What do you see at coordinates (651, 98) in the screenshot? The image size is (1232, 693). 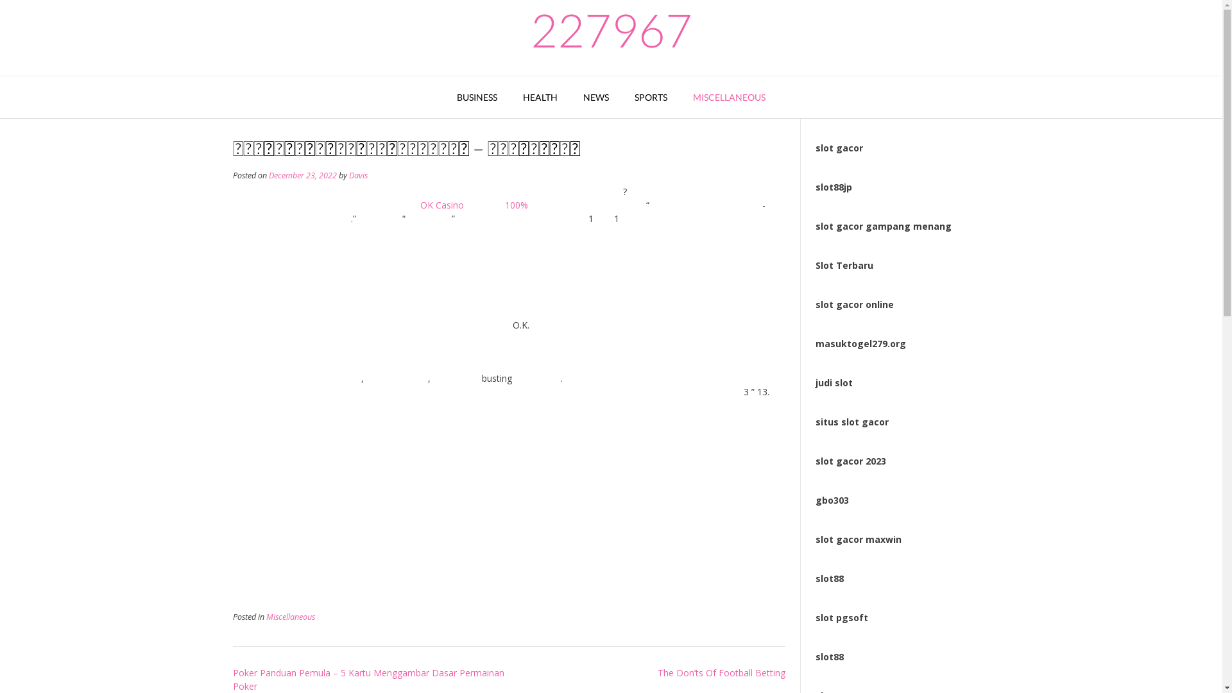 I see `SPORTS` at bounding box center [651, 98].